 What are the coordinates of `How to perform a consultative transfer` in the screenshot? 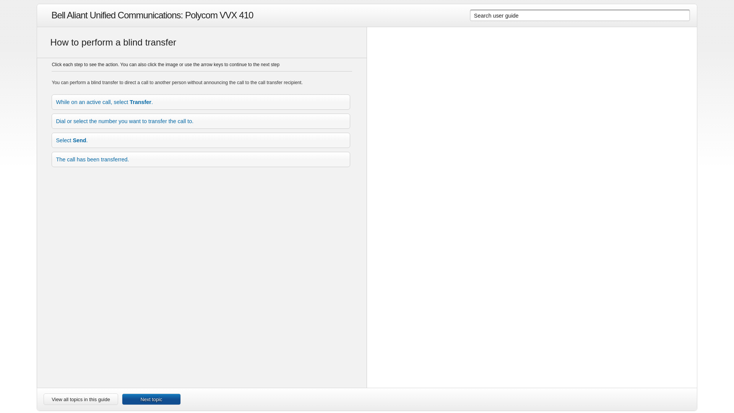 It's located at (151, 399).